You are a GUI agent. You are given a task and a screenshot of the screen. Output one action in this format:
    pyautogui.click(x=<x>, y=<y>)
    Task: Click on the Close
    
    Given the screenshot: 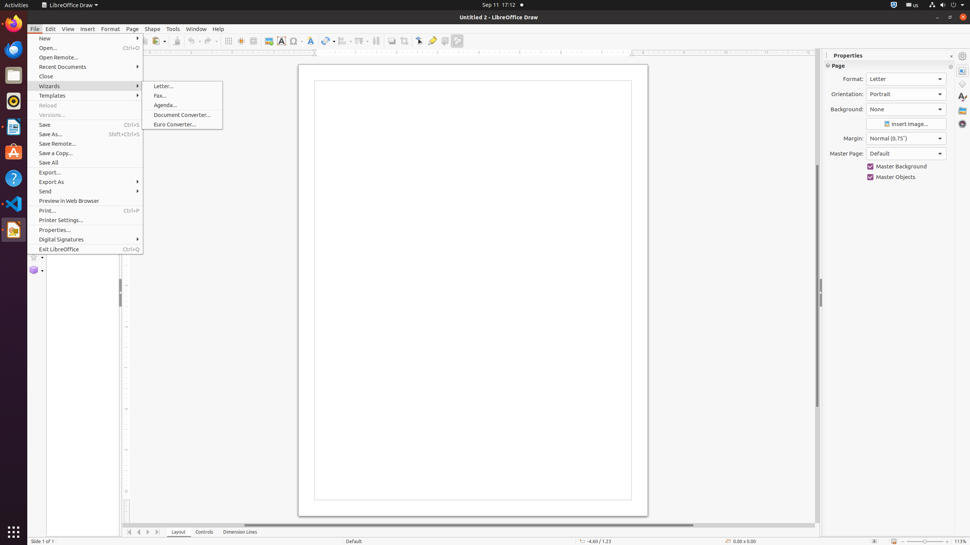 What is the action you would take?
    pyautogui.click(x=85, y=76)
    